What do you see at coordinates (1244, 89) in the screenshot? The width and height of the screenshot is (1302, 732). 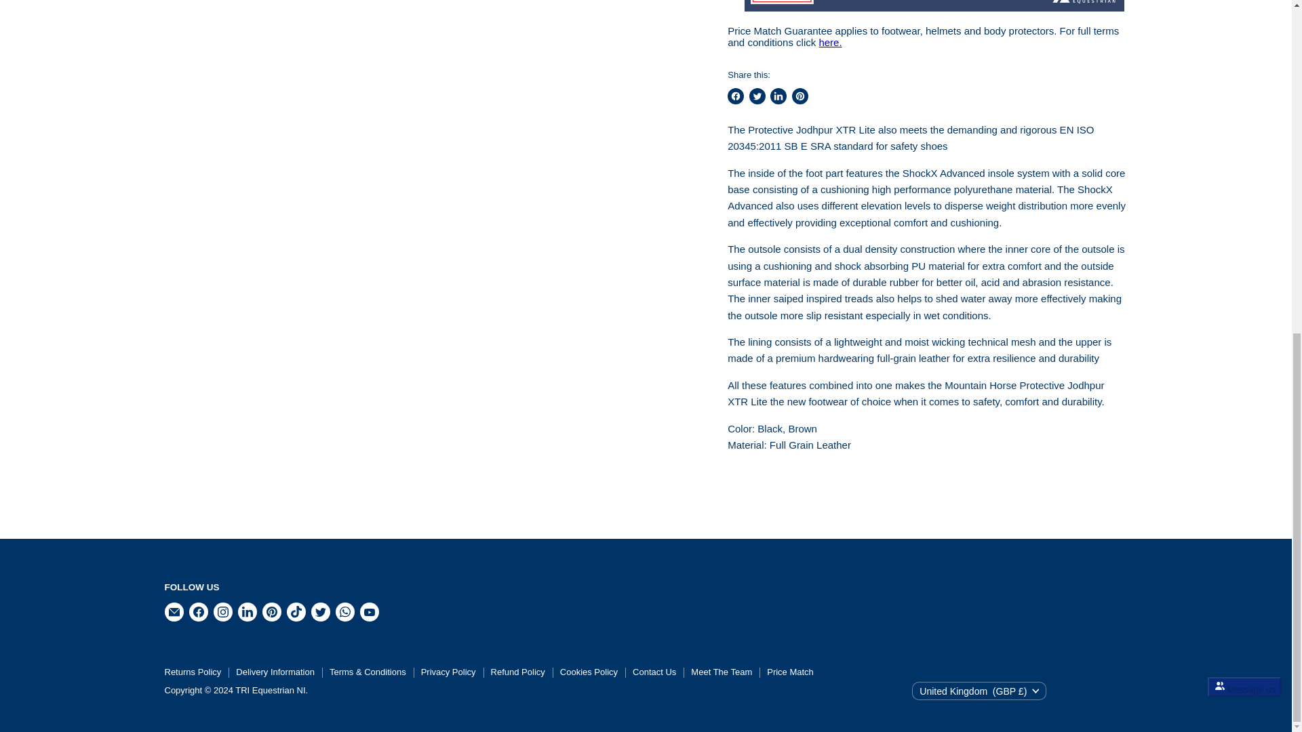 I see `Shopify online store chat` at bounding box center [1244, 89].